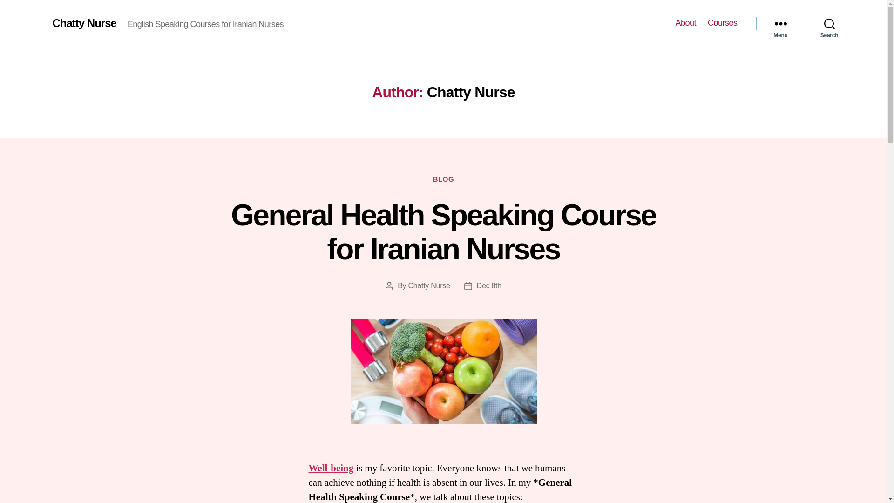 This screenshot has width=894, height=503. What do you see at coordinates (489, 285) in the screenshot?
I see `Dec 8th` at bounding box center [489, 285].